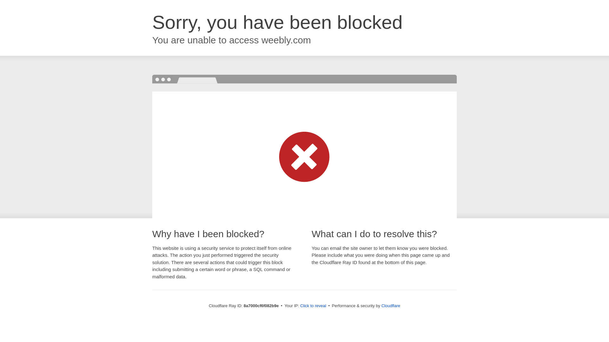 This screenshot has height=342, width=609. I want to click on Click to reveal, so click(313, 306).